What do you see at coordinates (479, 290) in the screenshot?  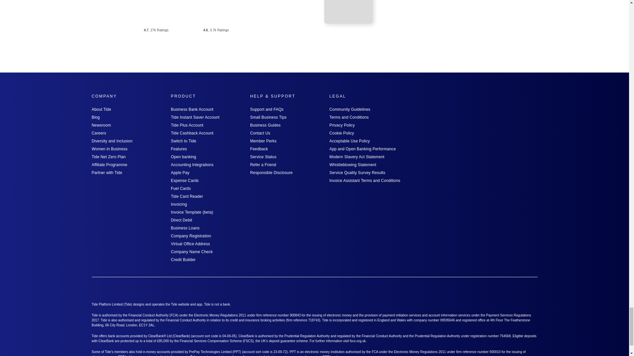 I see `Follow Tide on Instagram` at bounding box center [479, 290].